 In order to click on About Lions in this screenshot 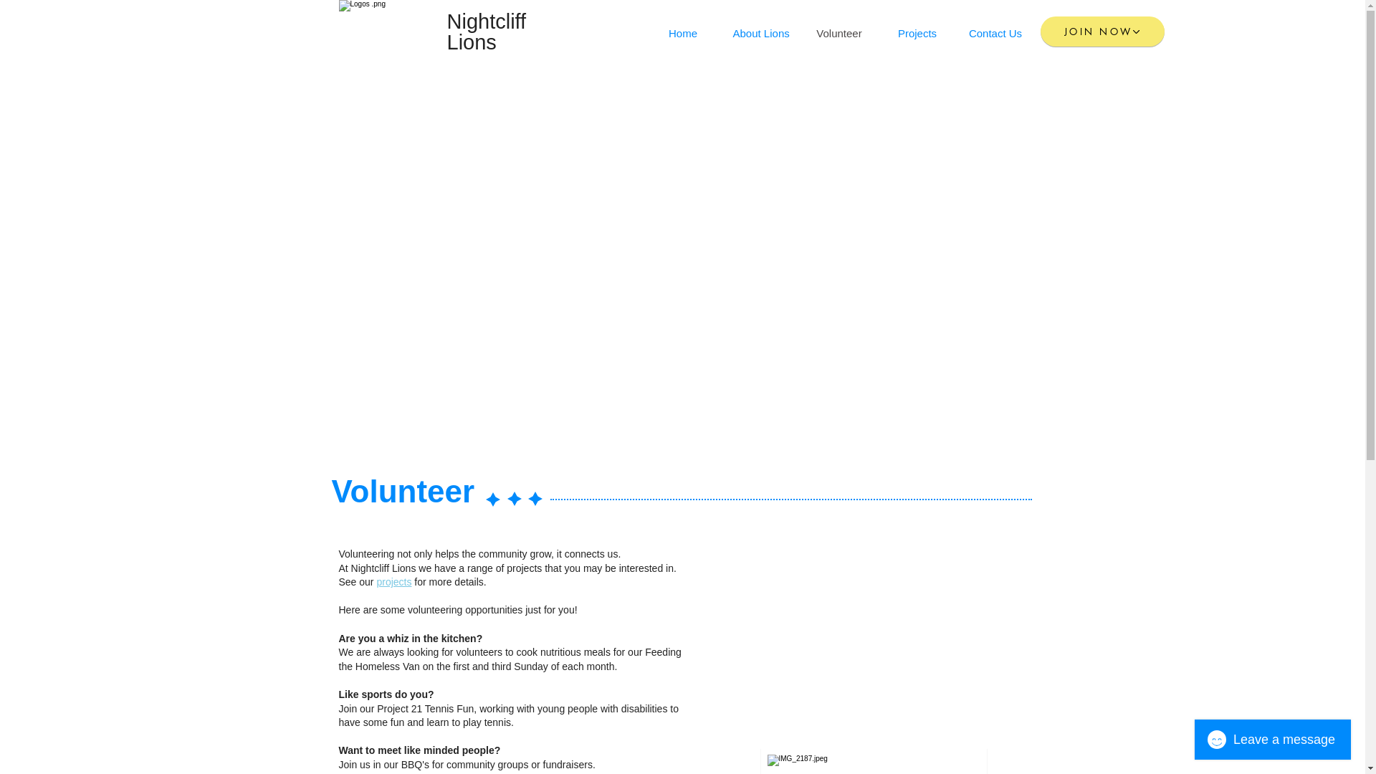, I will do `click(761, 34)`.